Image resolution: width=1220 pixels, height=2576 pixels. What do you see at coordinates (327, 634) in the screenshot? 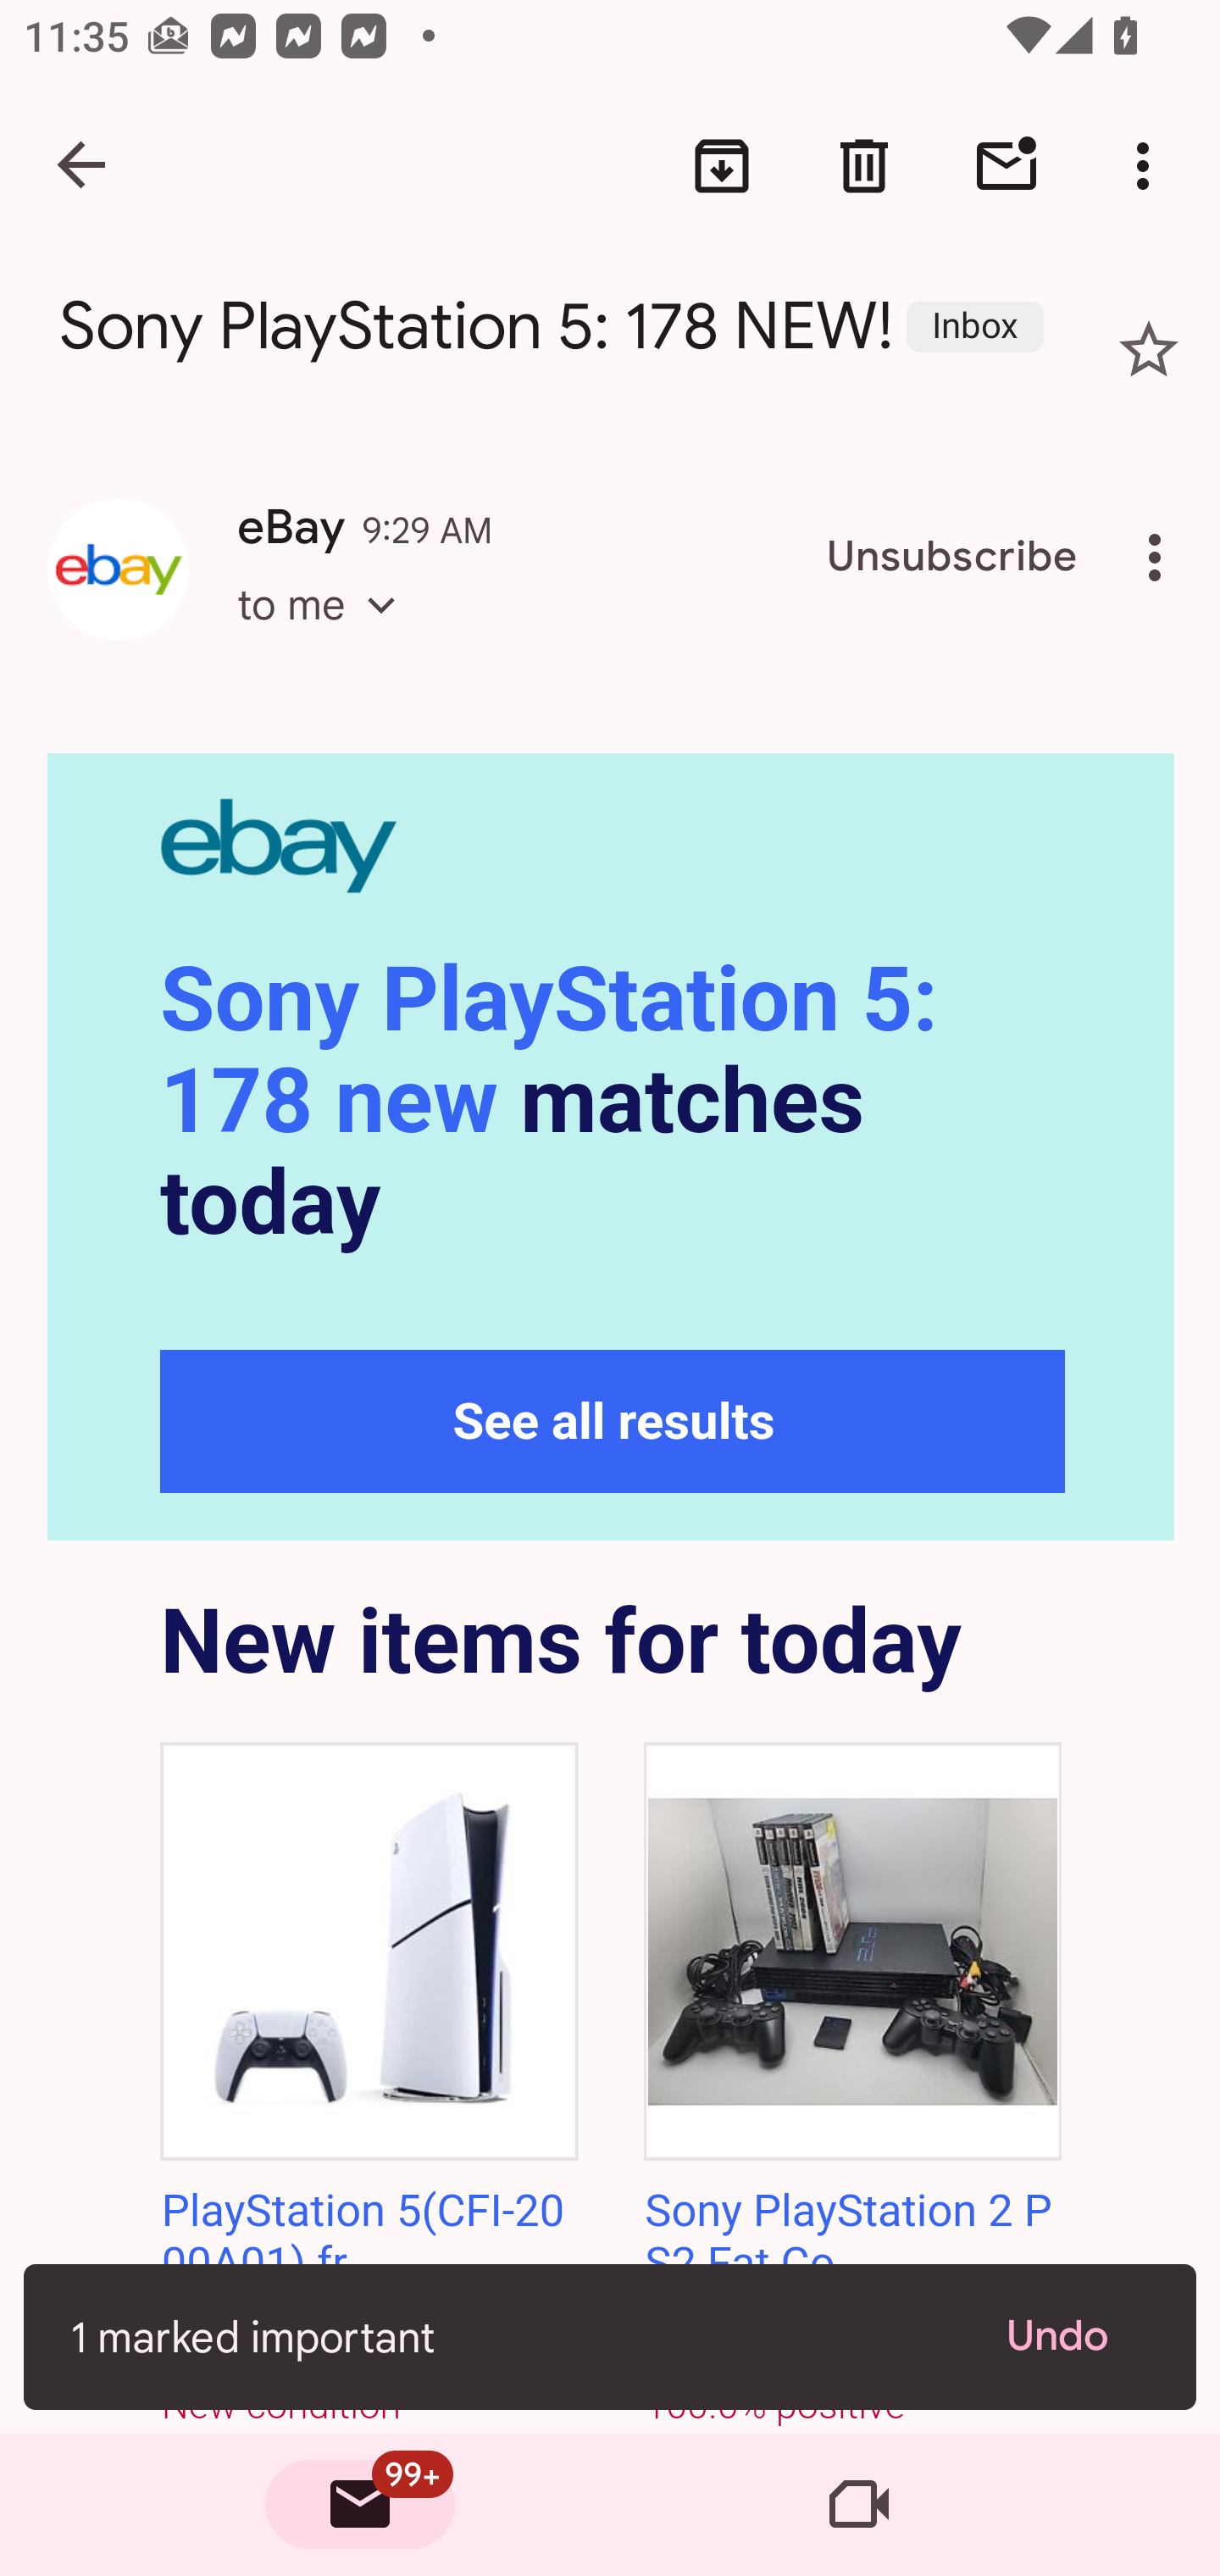
I see `to me` at bounding box center [327, 634].